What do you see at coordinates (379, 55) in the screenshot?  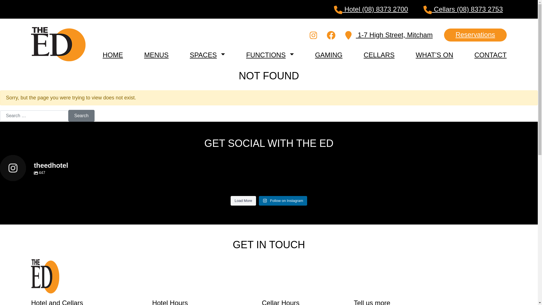 I see `CELLARS` at bounding box center [379, 55].